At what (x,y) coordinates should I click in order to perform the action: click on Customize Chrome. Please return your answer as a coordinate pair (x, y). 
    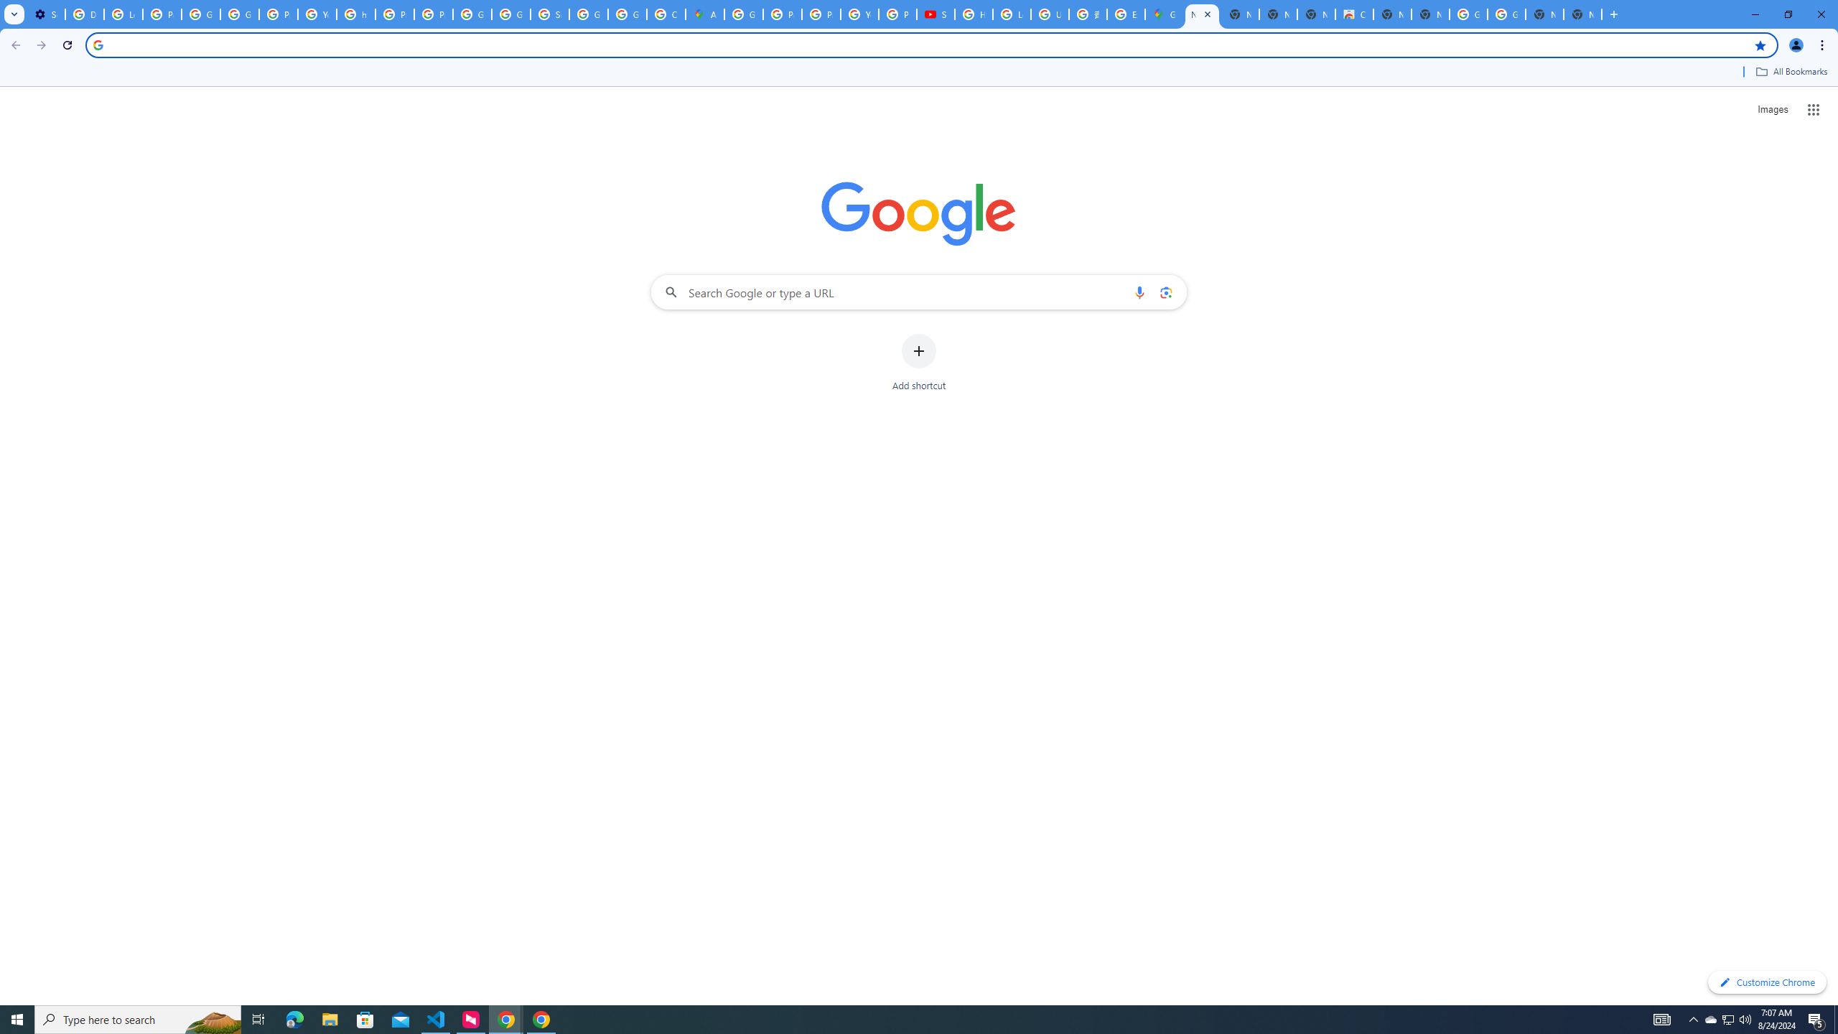
    Looking at the image, I should click on (1767, 982).